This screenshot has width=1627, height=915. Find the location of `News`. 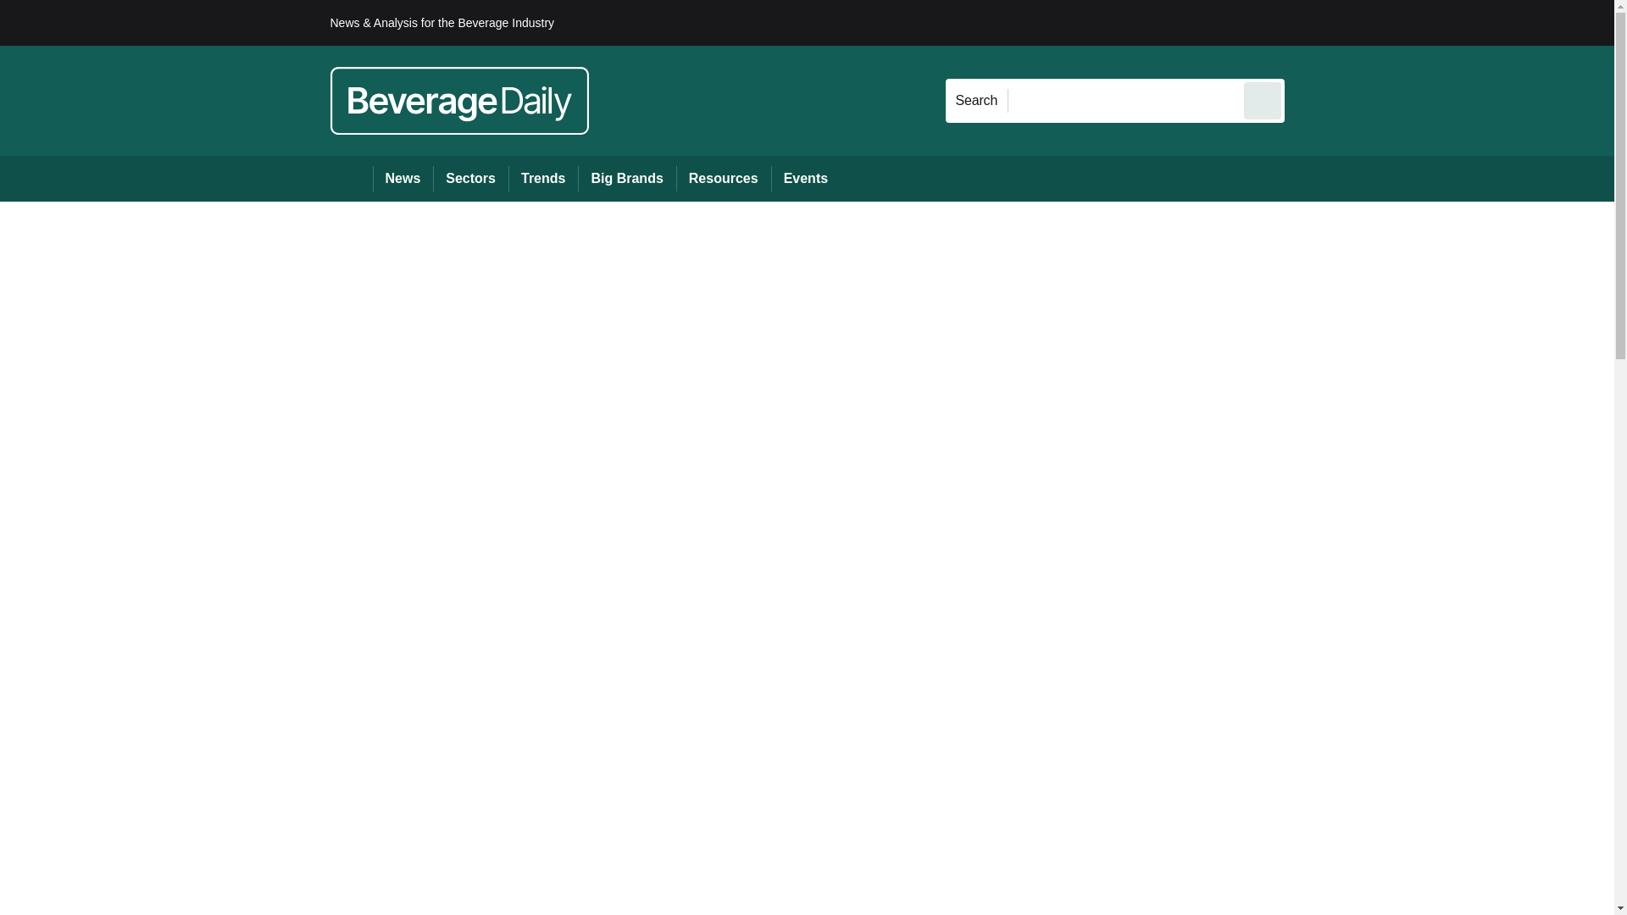

News is located at coordinates (403, 178).